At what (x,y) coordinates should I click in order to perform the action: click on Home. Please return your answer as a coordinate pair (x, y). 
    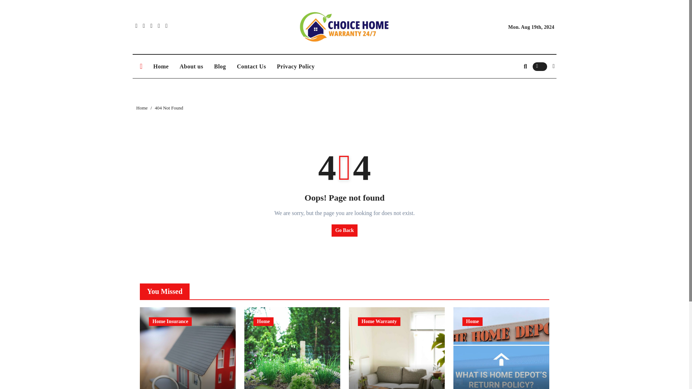
    Looking at the image, I should click on (142, 107).